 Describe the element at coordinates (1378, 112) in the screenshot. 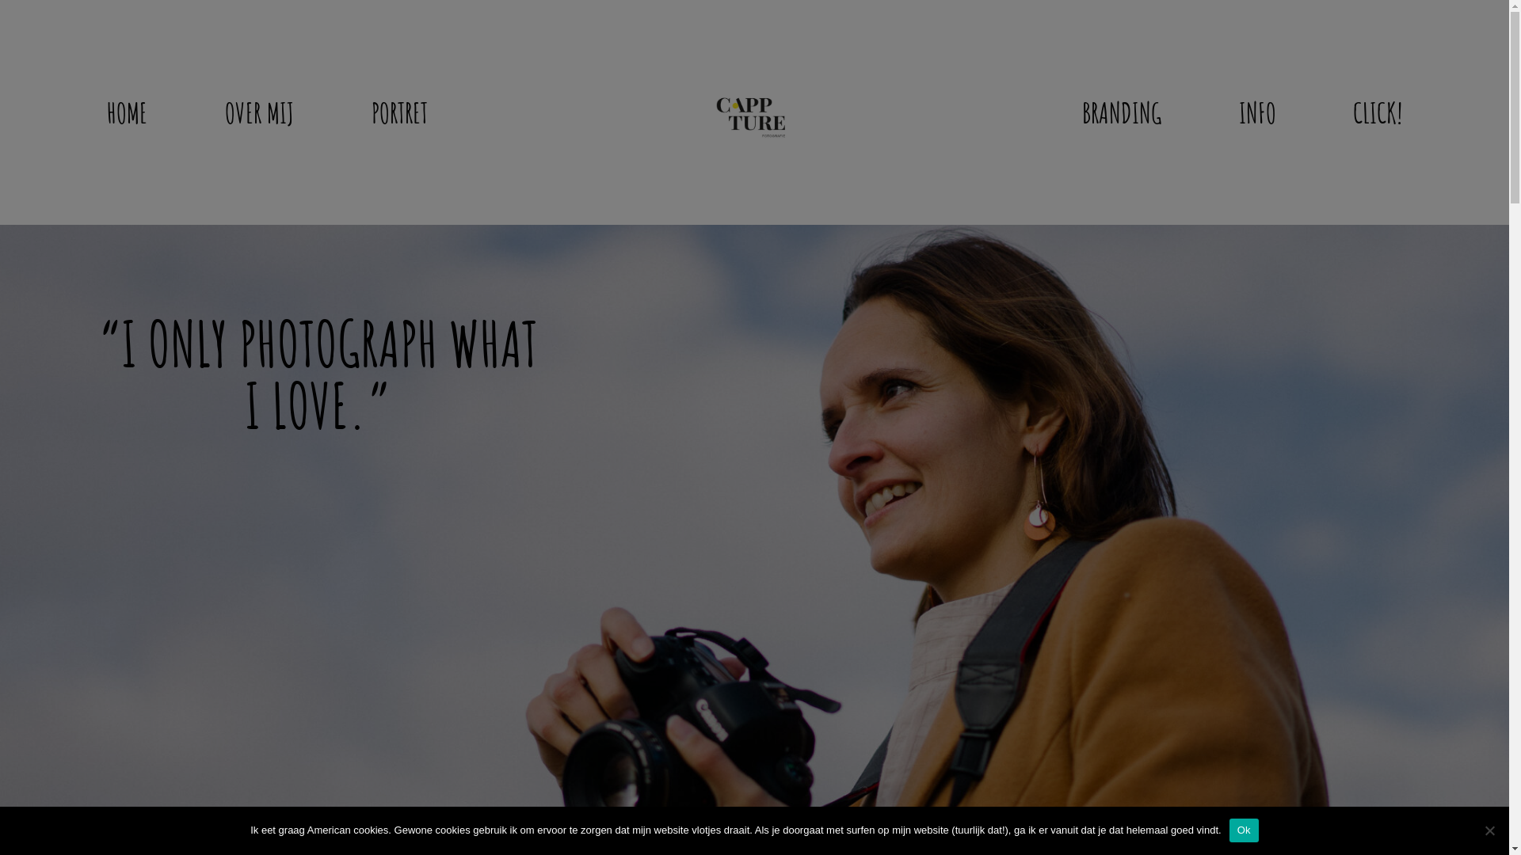

I see `CLICK!` at that location.